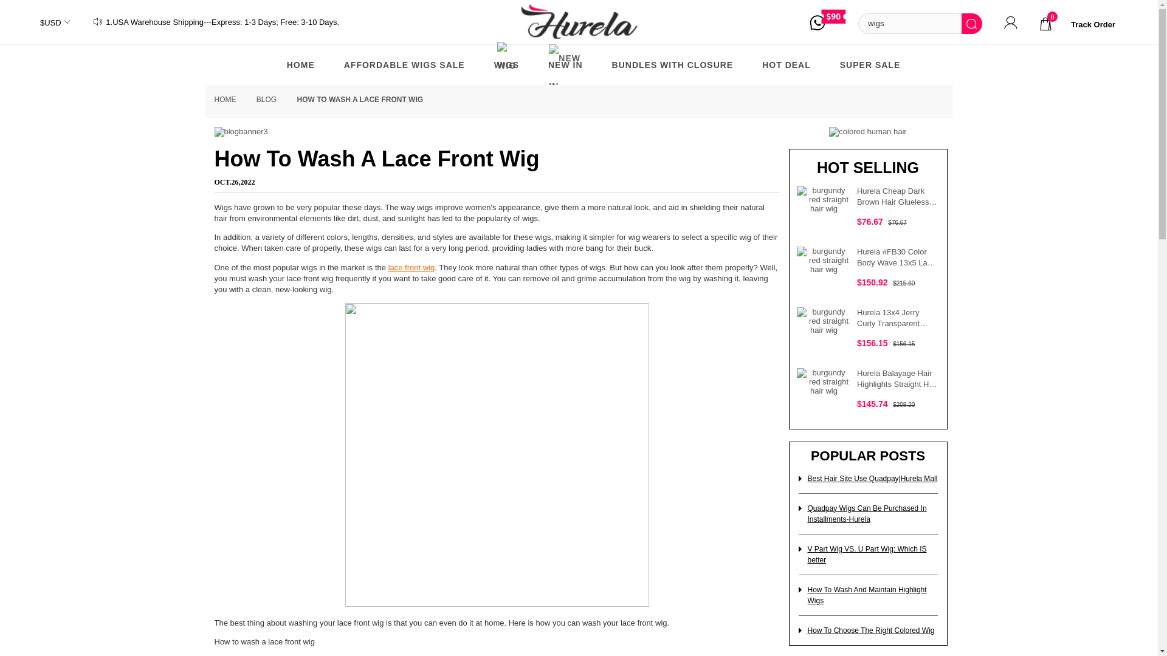  Describe the element at coordinates (404, 64) in the screenshot. I see `AFFORDABLE WIGS SALE` at that location.